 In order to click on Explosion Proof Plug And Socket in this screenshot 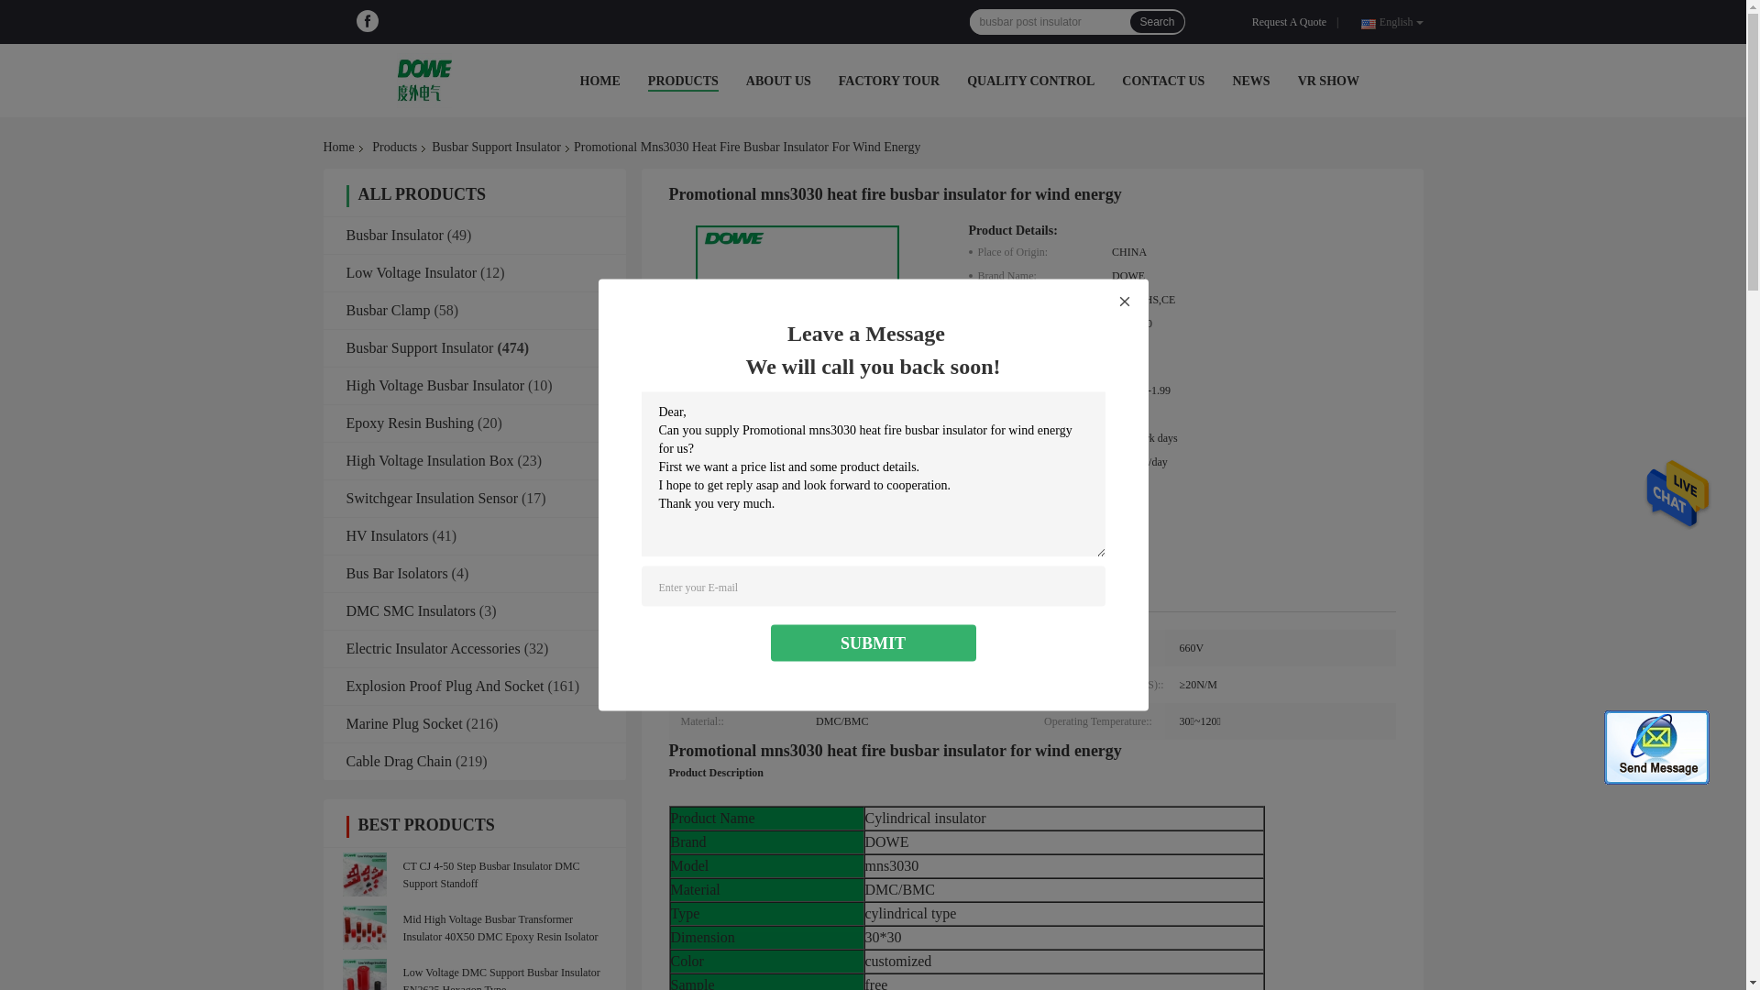, I will do `click(445, 686)`.